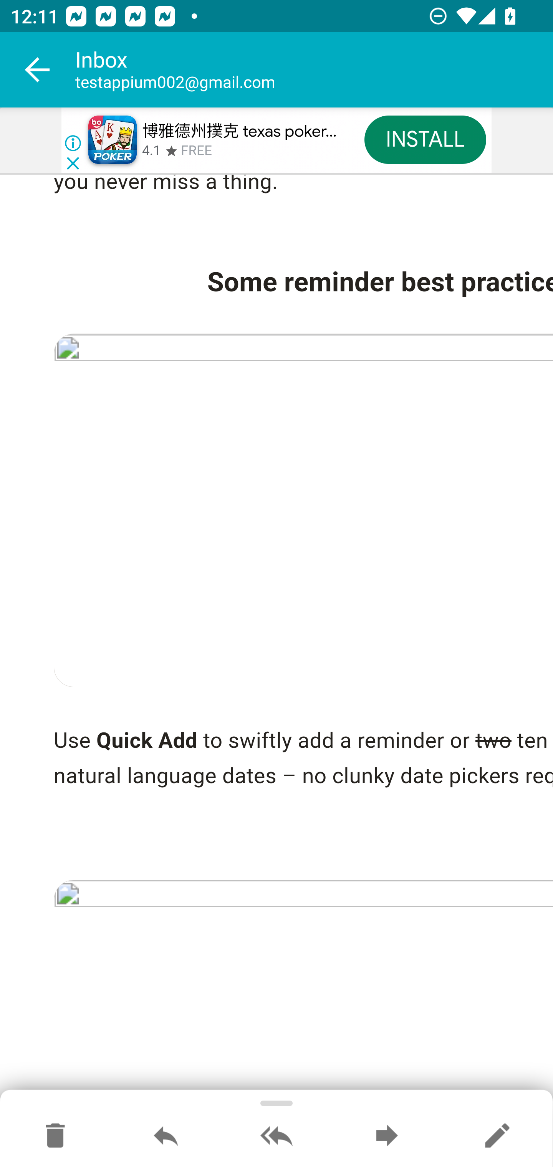 The width and height of the screenshot is (553, 1167). I want to click on Move to Deleted, so click(55, 1136).